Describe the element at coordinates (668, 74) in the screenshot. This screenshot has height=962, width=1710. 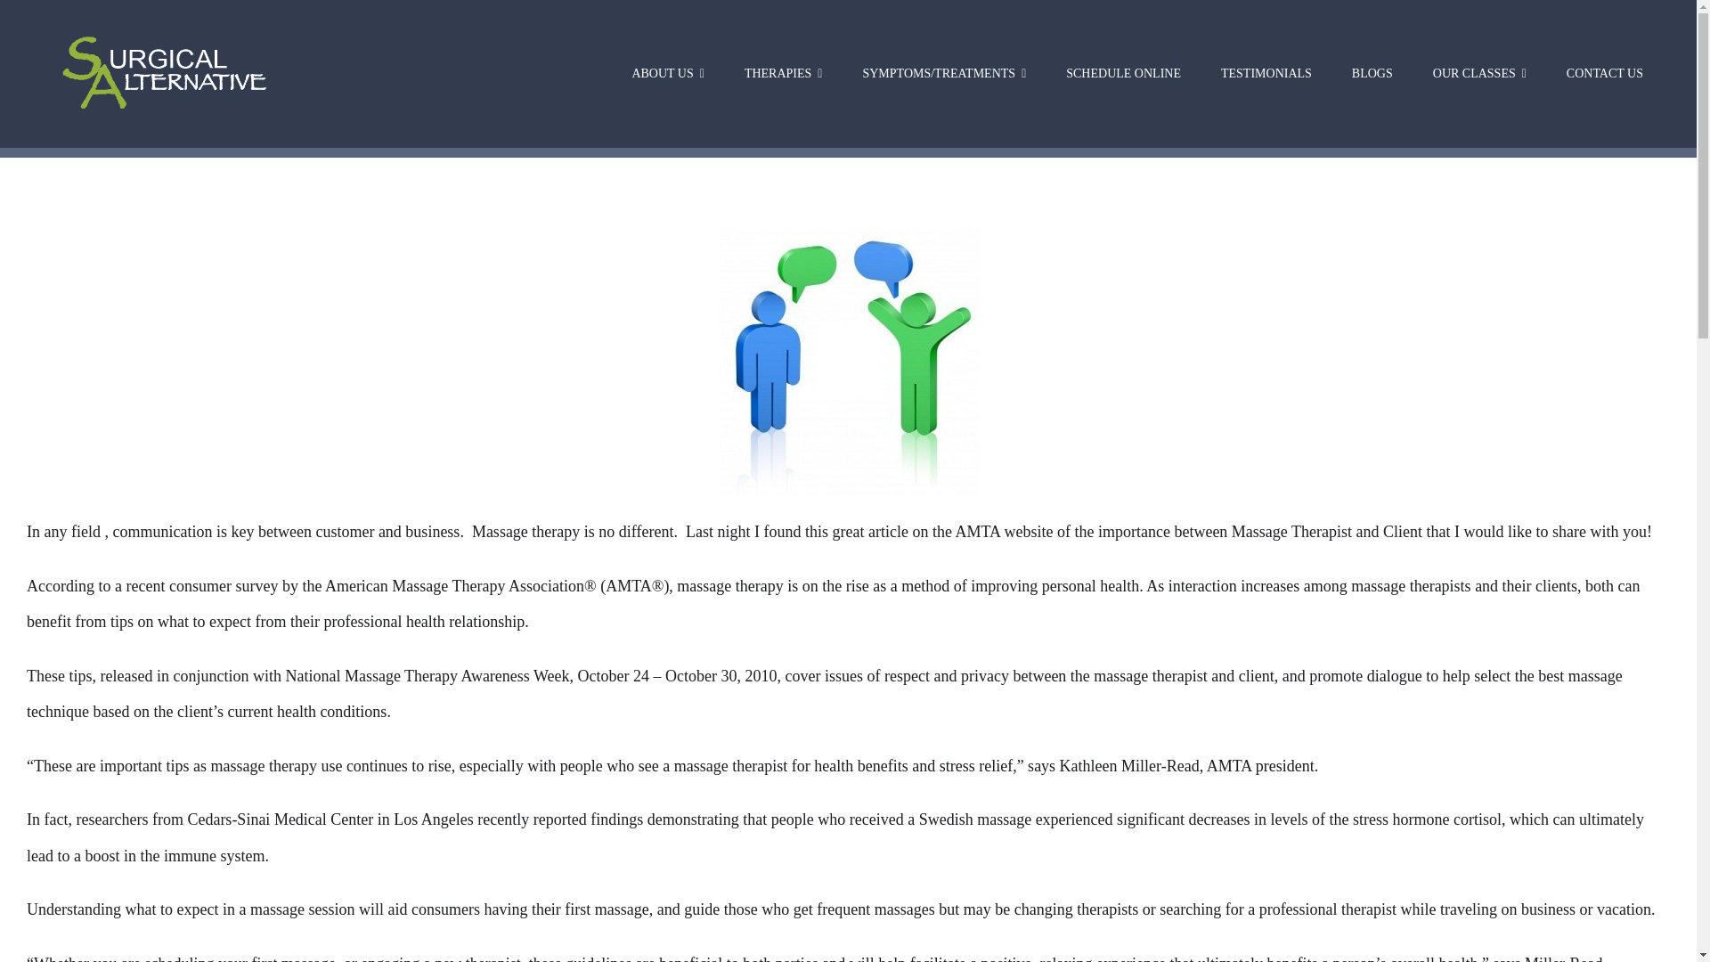
I see `ABOUT US` at that location.